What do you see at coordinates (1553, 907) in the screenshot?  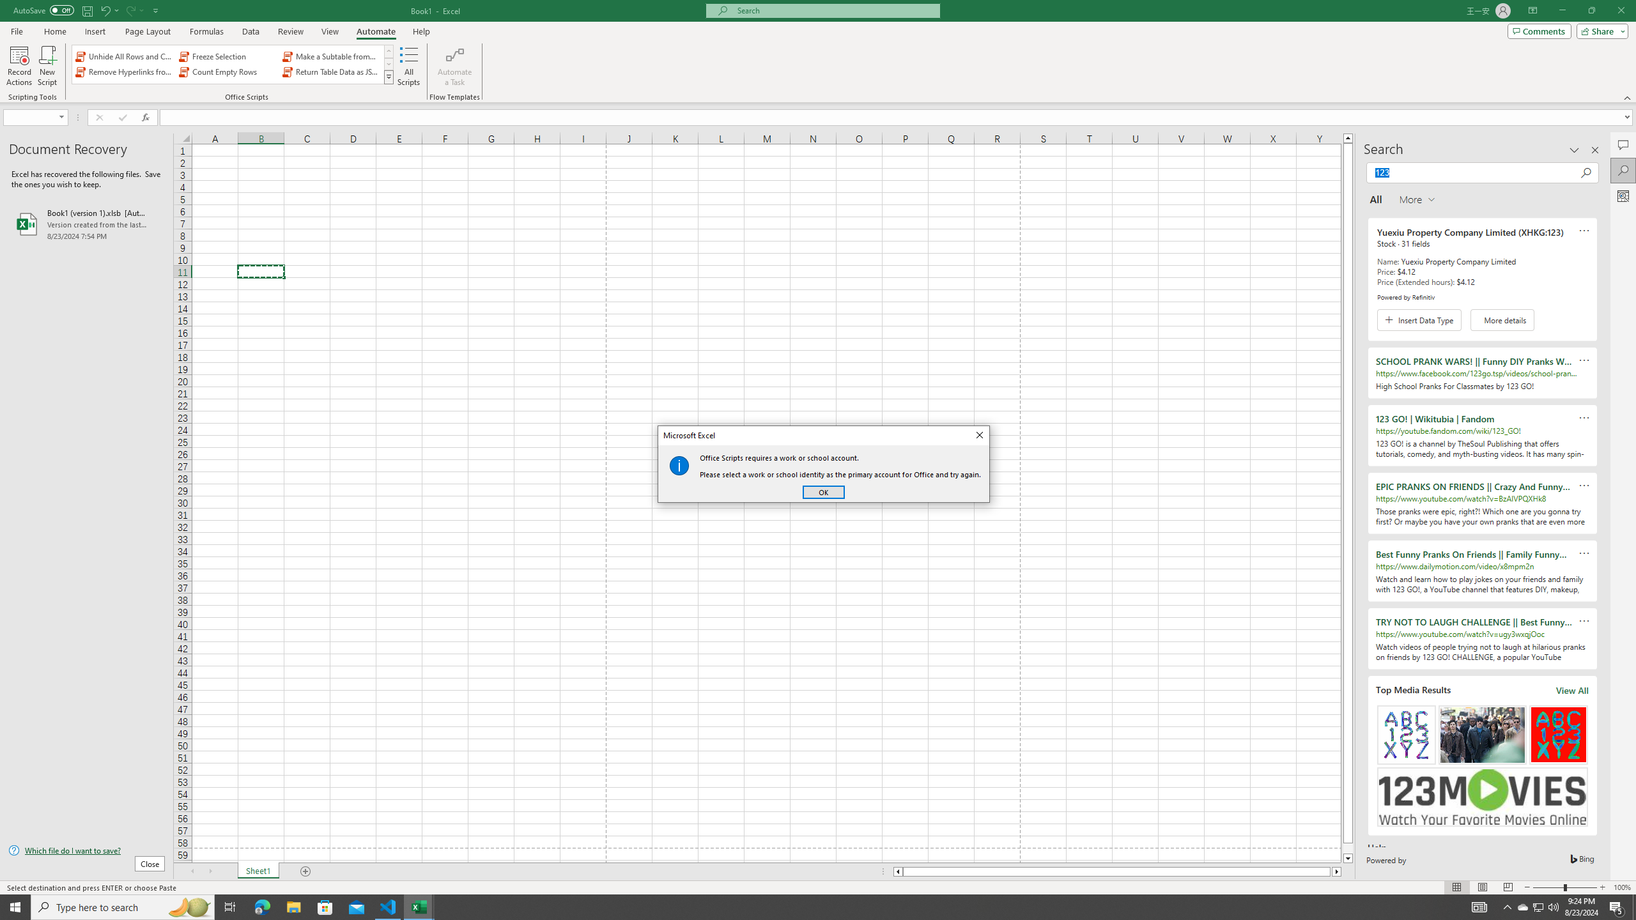 I see `Q2790: 100%` at bounding box center [1553, 907].